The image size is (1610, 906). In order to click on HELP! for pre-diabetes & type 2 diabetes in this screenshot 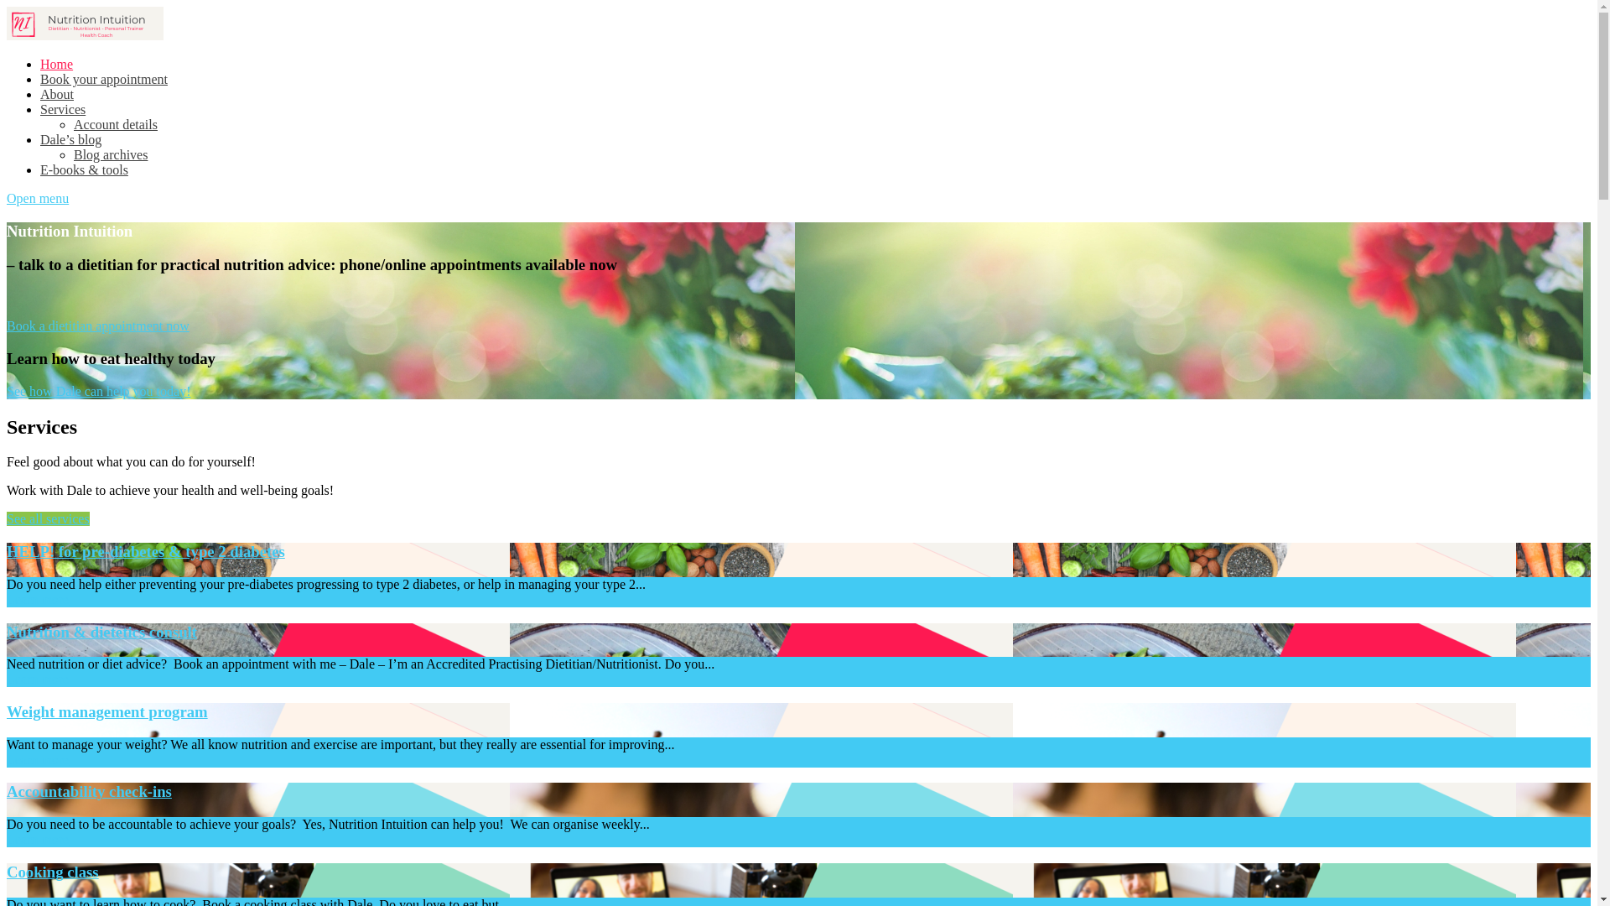, I will do `click(798, 552)`.